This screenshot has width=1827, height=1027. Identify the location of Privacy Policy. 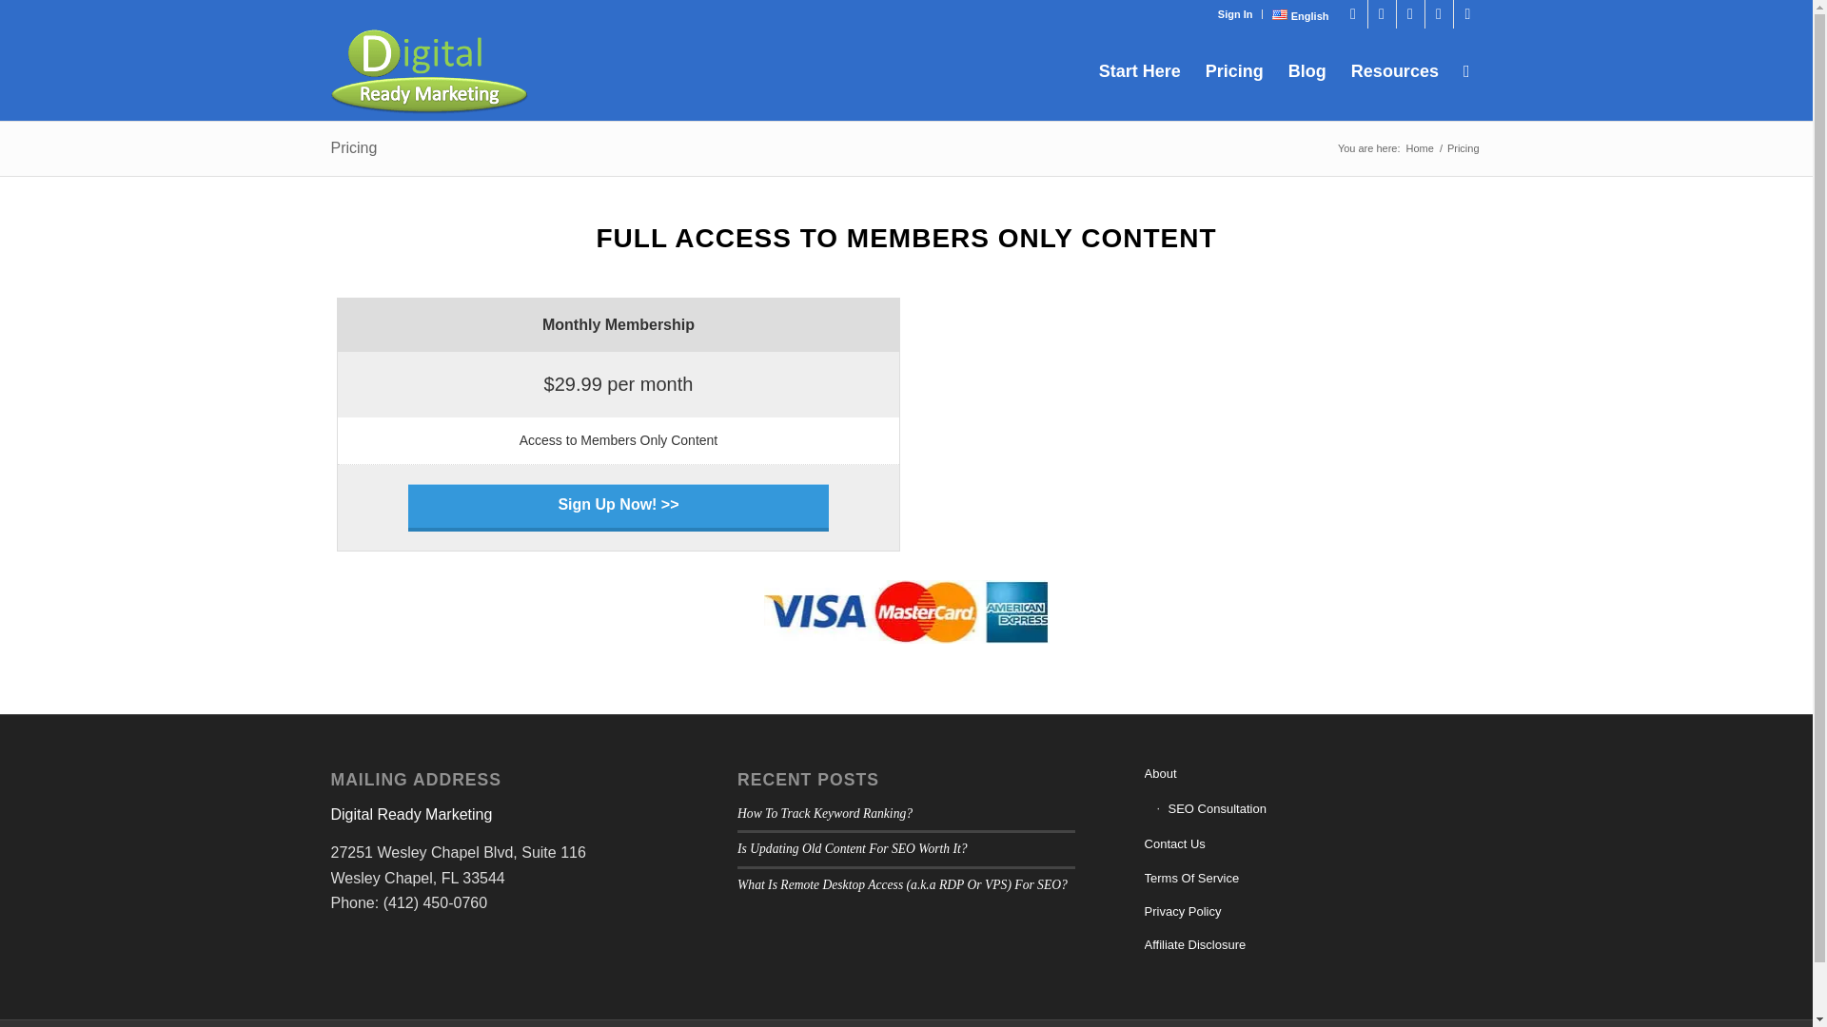
(1313, 912).